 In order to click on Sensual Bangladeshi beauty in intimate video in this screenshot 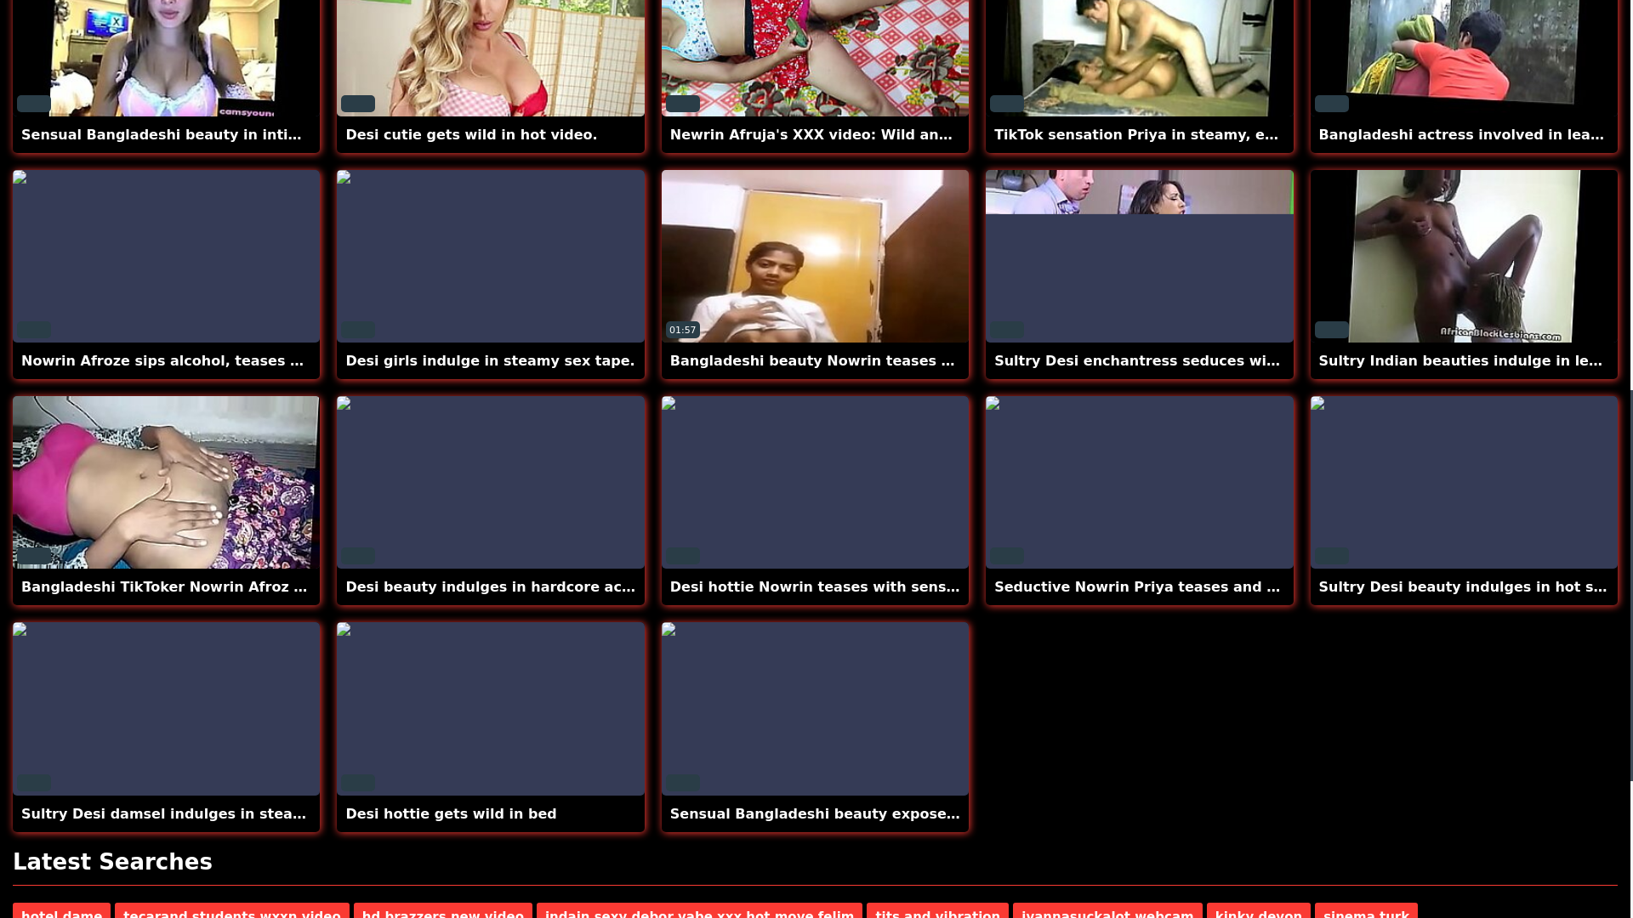, I will do `click(167, 58)`.